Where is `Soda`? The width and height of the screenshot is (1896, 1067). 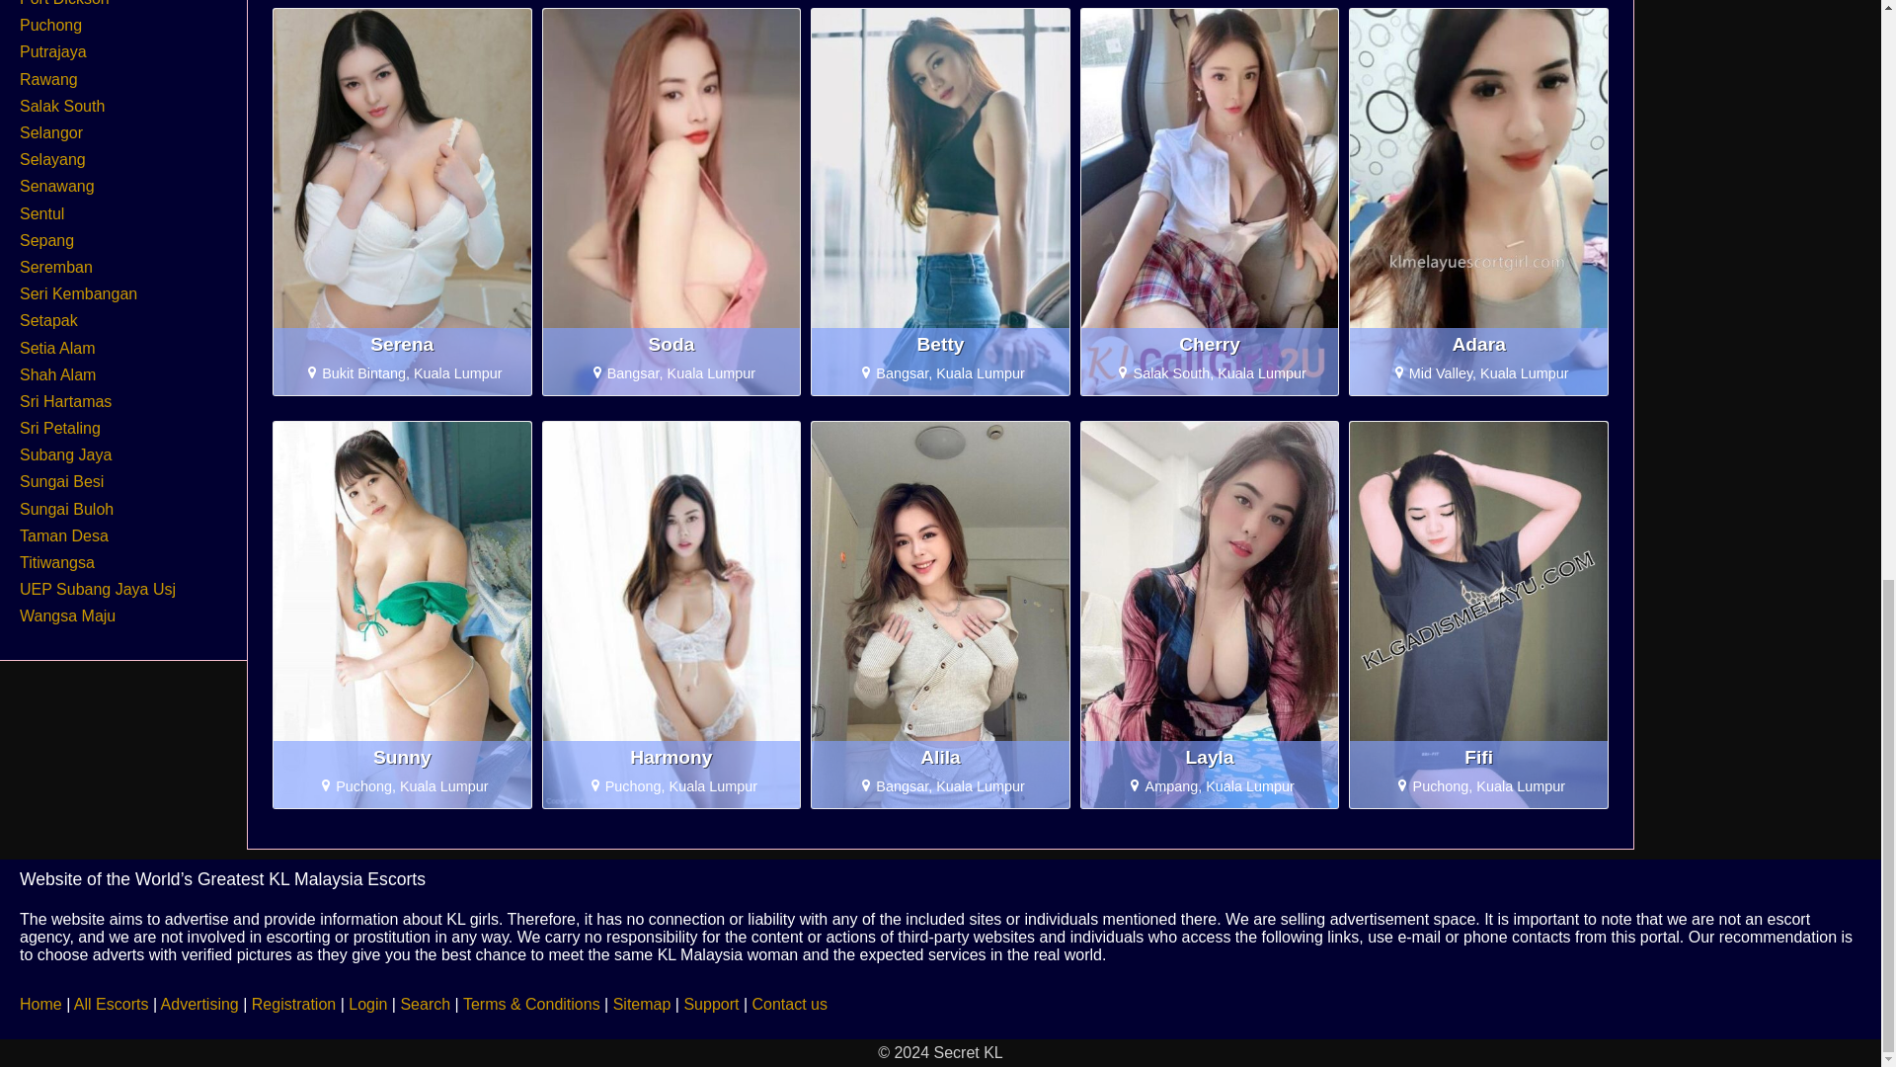
Soda is located at coordinates (671, 344).